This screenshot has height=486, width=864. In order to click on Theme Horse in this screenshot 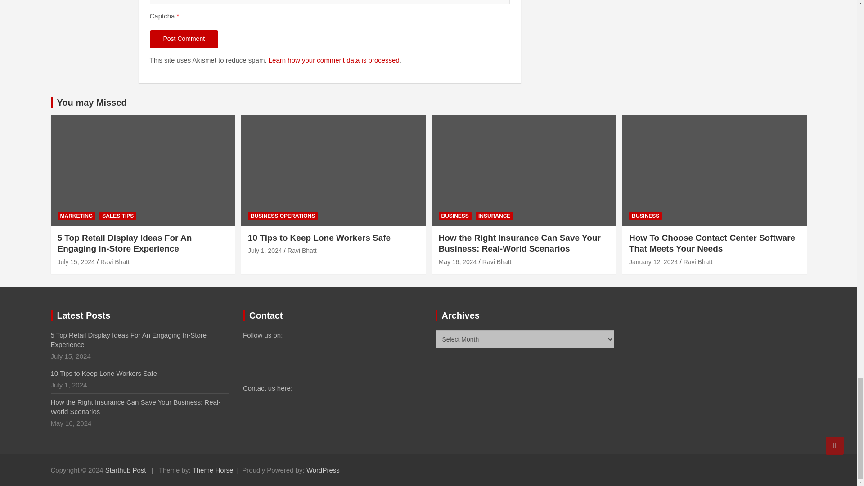, I will do `click(213, 470)`.